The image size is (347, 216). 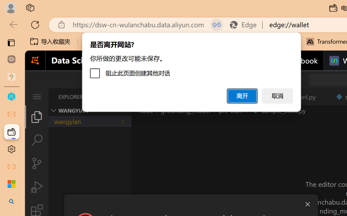 What do you see at coordinates (37, 140) in the screenshot?
I see `Search (Ctrl+Shift+F)` at bounding box center [37, 140].